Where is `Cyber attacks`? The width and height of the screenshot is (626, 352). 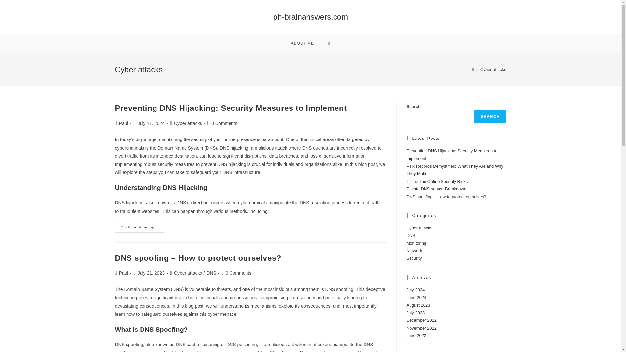 Cyber attacks is located at coordinates (188, 273).